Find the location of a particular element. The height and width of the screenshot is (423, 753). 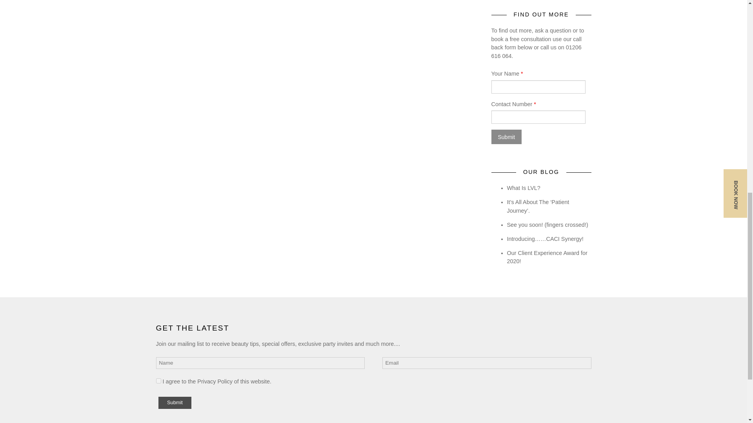

Email is located at coordinates (487, 363).